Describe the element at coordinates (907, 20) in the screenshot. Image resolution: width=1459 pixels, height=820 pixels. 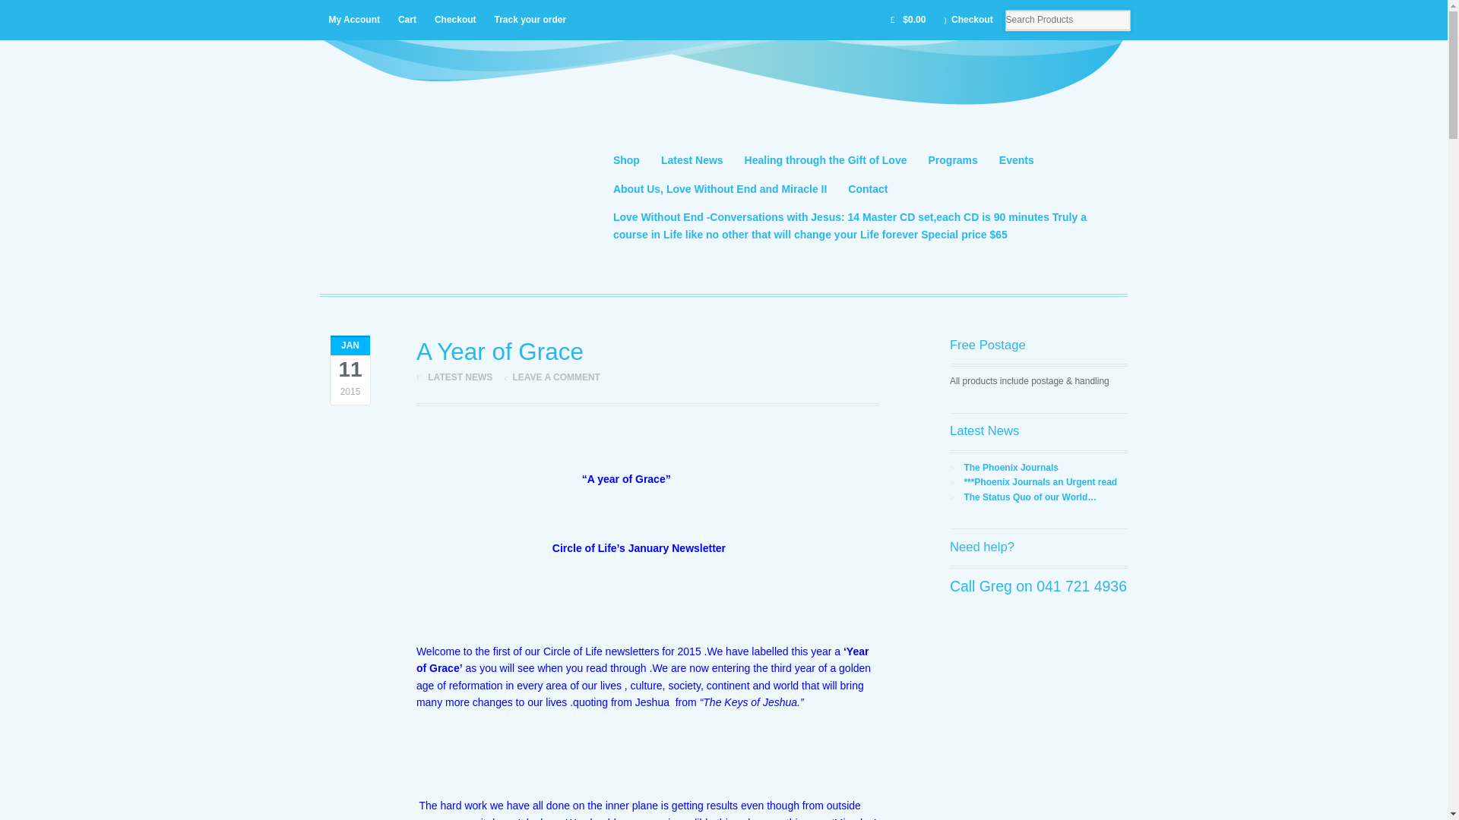
I see `0 items in your shopping cart` at that location.